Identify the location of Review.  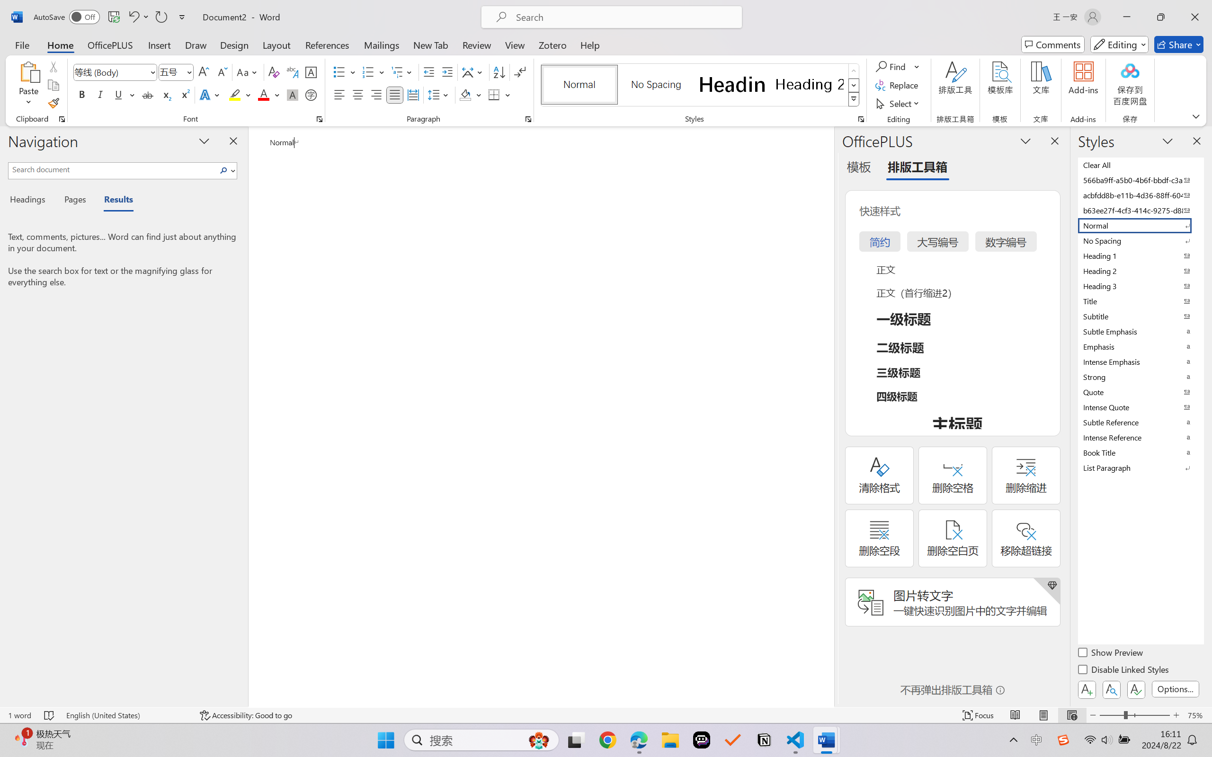
(477, 44).